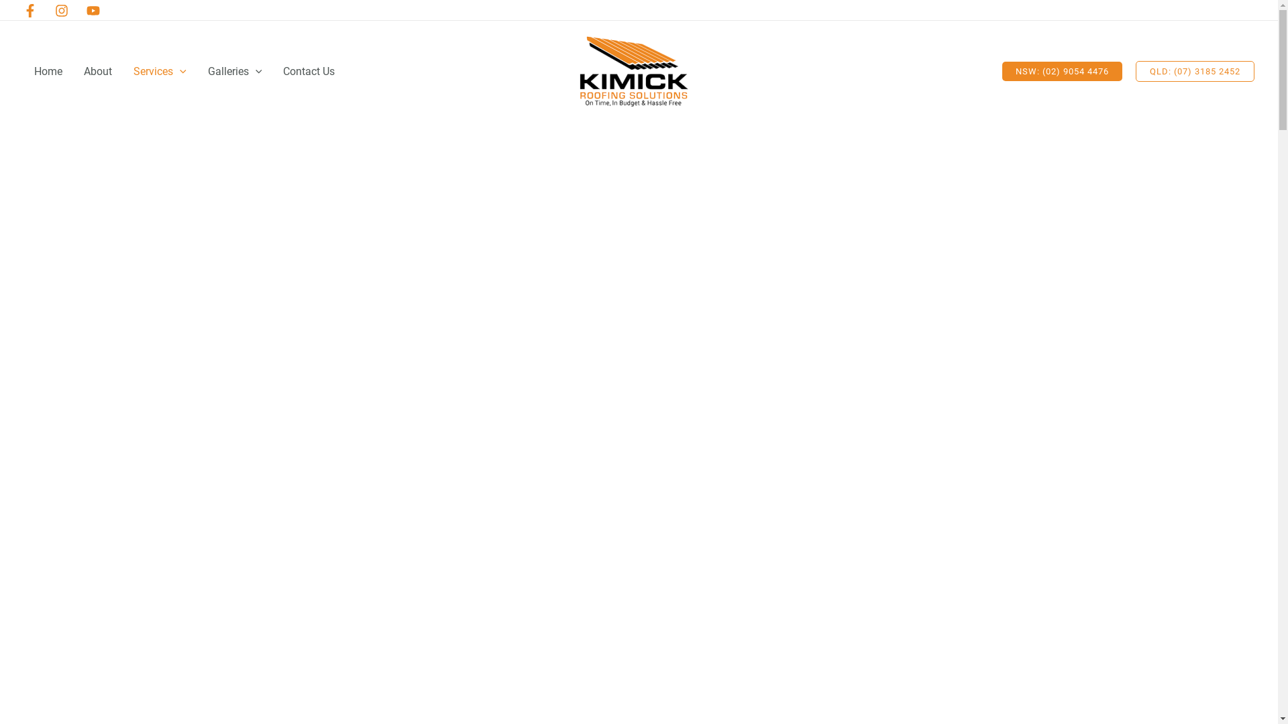 This screenshot has height=724, width=1288. Describe the element at coordinates (98, 72) in the screenshot. I see `About` at that location.